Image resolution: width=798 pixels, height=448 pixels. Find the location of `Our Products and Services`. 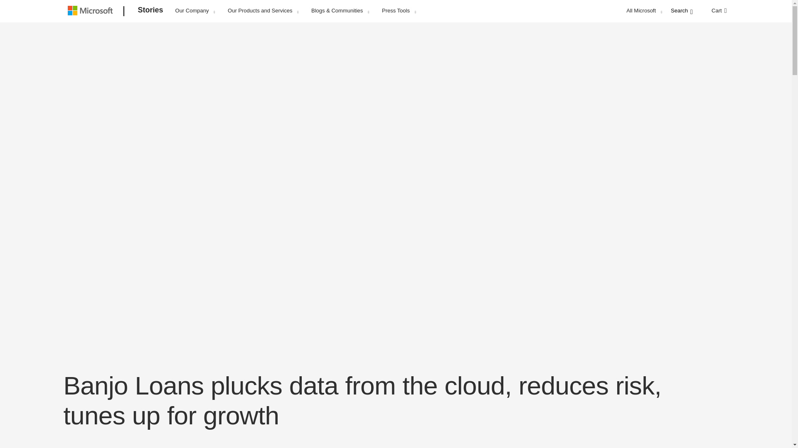

Our Products and Services is located at coordinates (263, 10).